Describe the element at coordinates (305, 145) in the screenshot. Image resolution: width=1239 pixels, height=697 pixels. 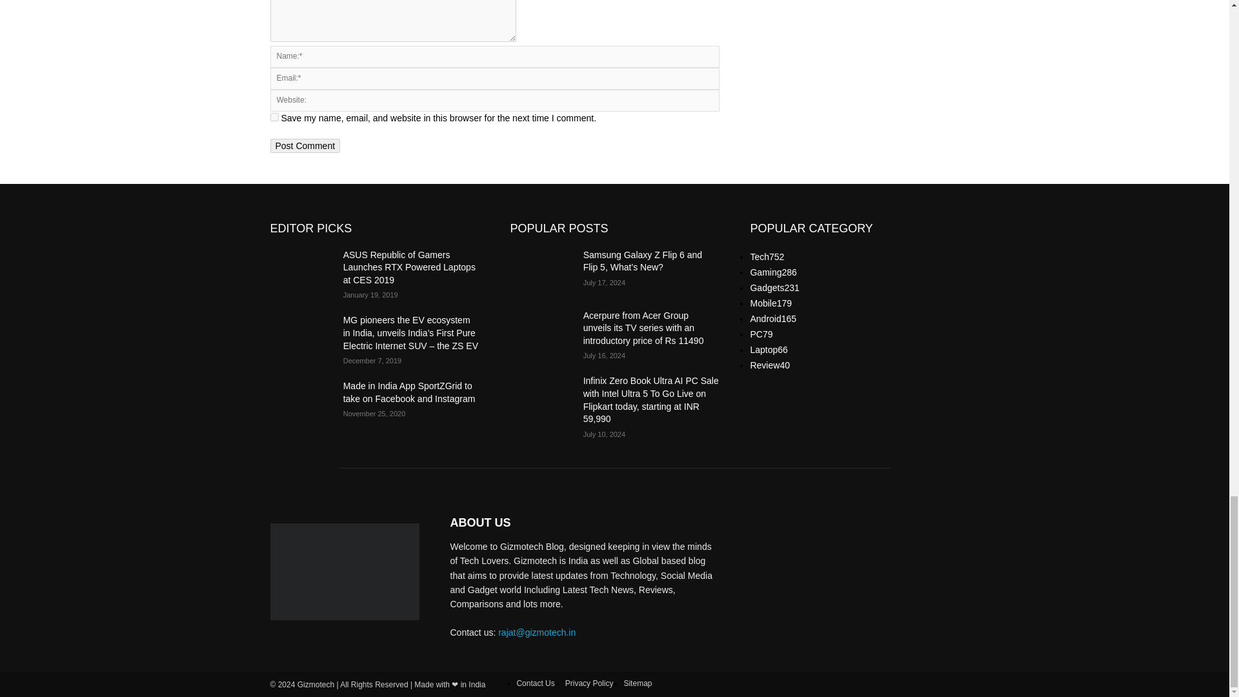
I see `Post Comment` at that location.